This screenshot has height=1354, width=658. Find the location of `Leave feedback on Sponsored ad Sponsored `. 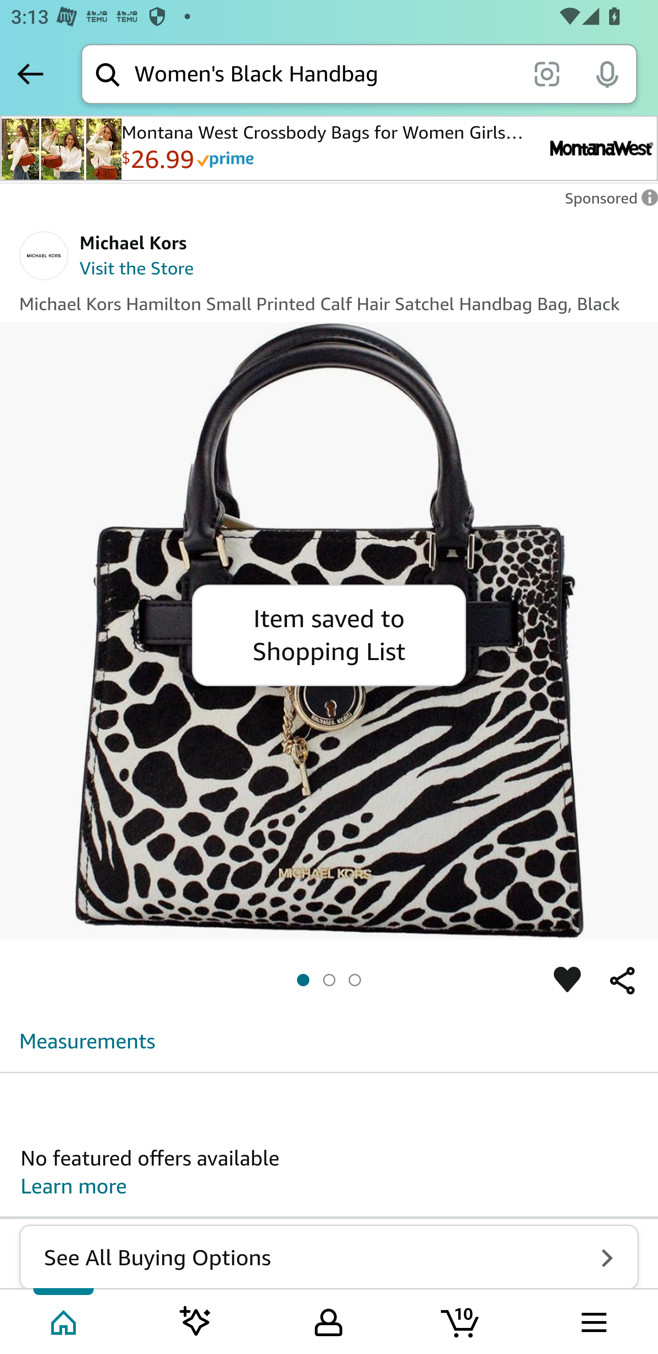

Leave feedback on Sponsored ad Sponsored  is located at coordinates (607, 202).